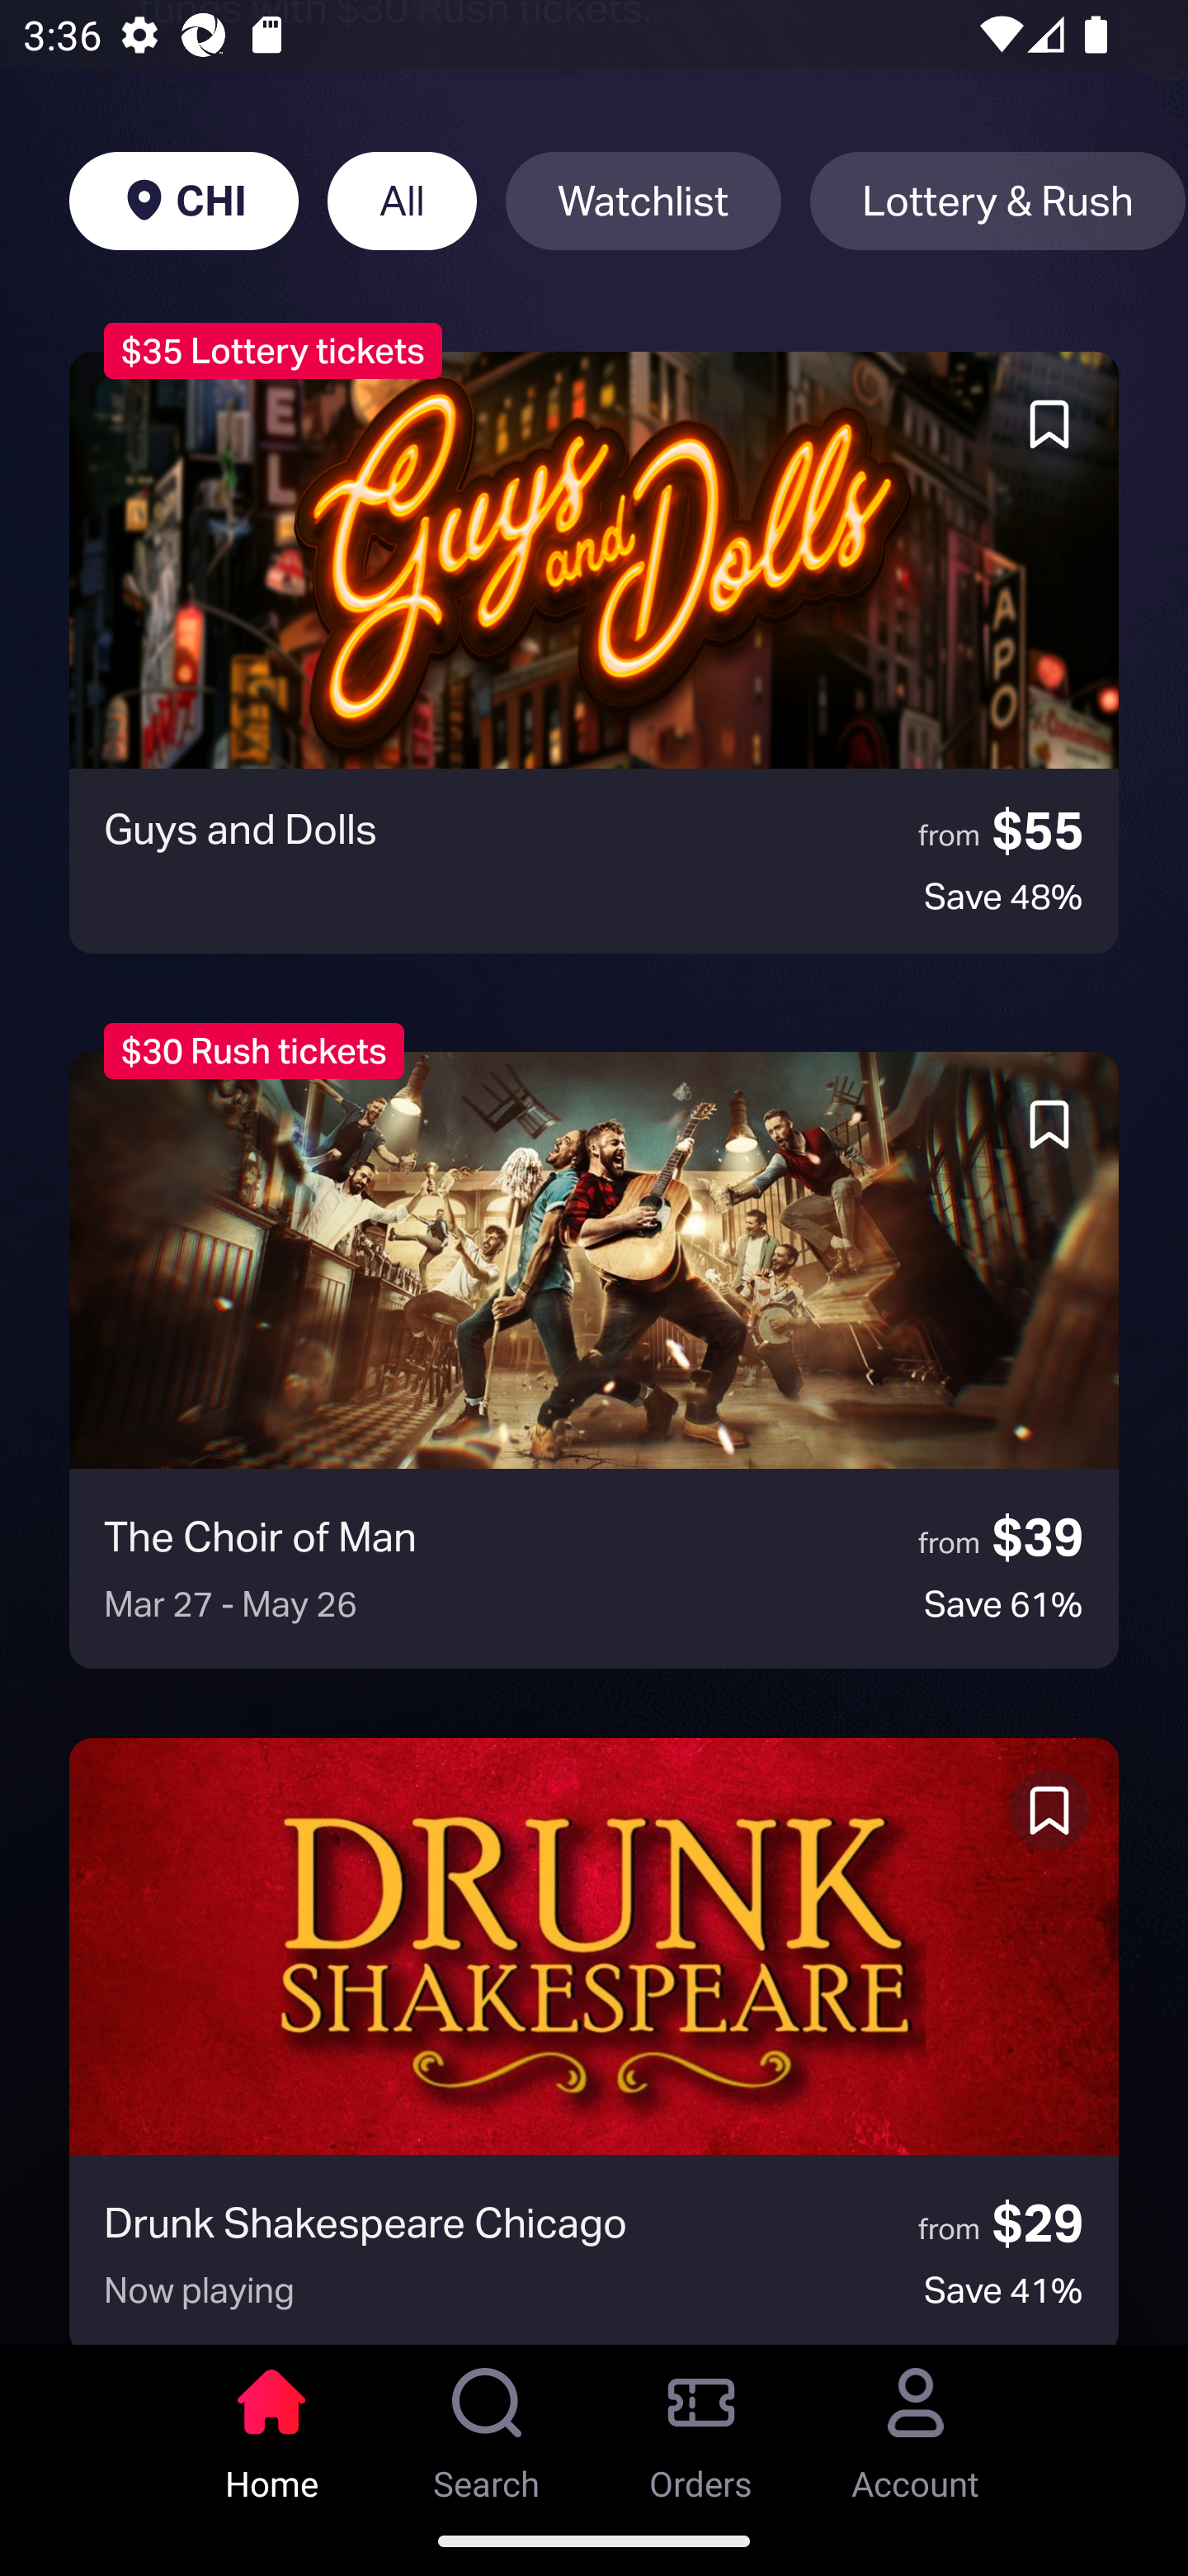  What do you see at coordinates (998, 201) in the screenshot?
I see `Lottery & Rush` at bounding box center [998, 201].